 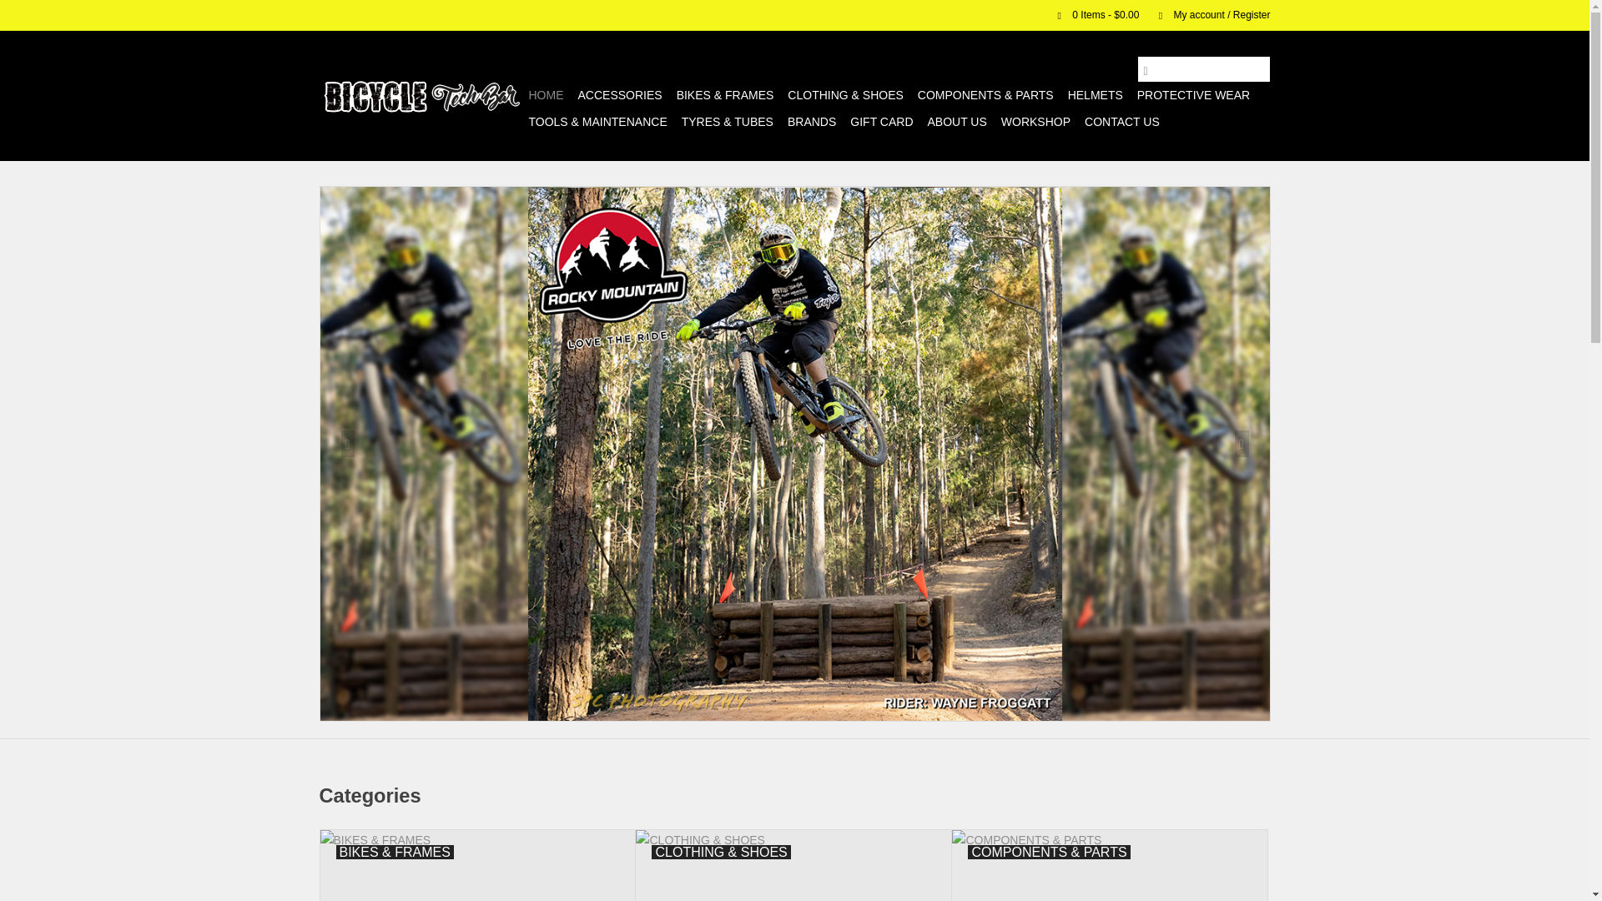 I want to click on My account, so click(x=1206, y=14).